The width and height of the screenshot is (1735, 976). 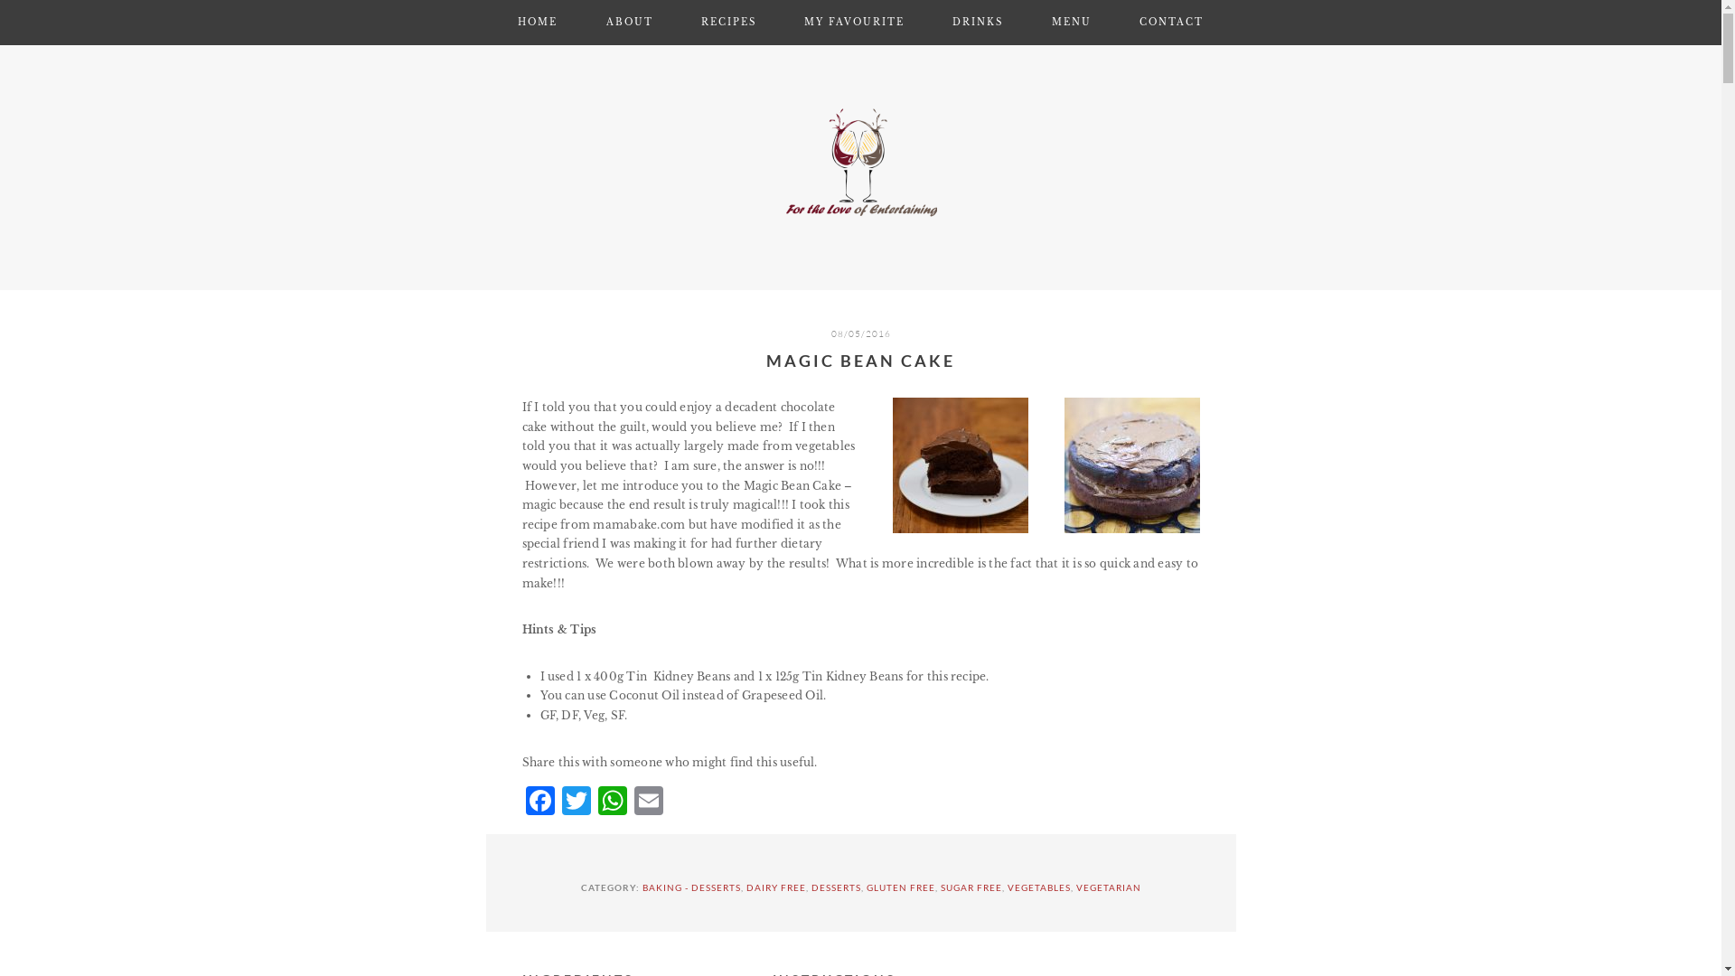 I want to click on WhatsApp, so click(x=613, y=802).